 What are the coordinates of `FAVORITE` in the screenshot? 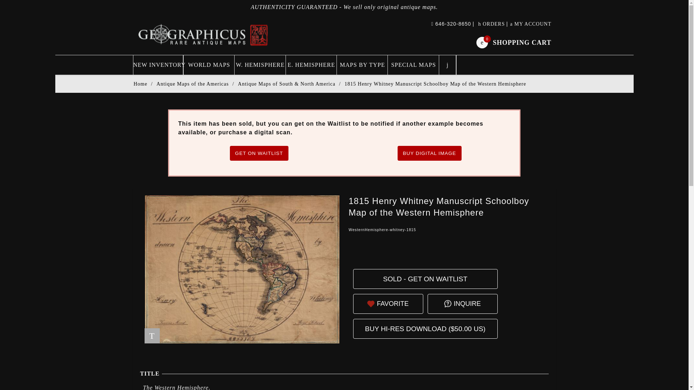 It's located at (513, 42).